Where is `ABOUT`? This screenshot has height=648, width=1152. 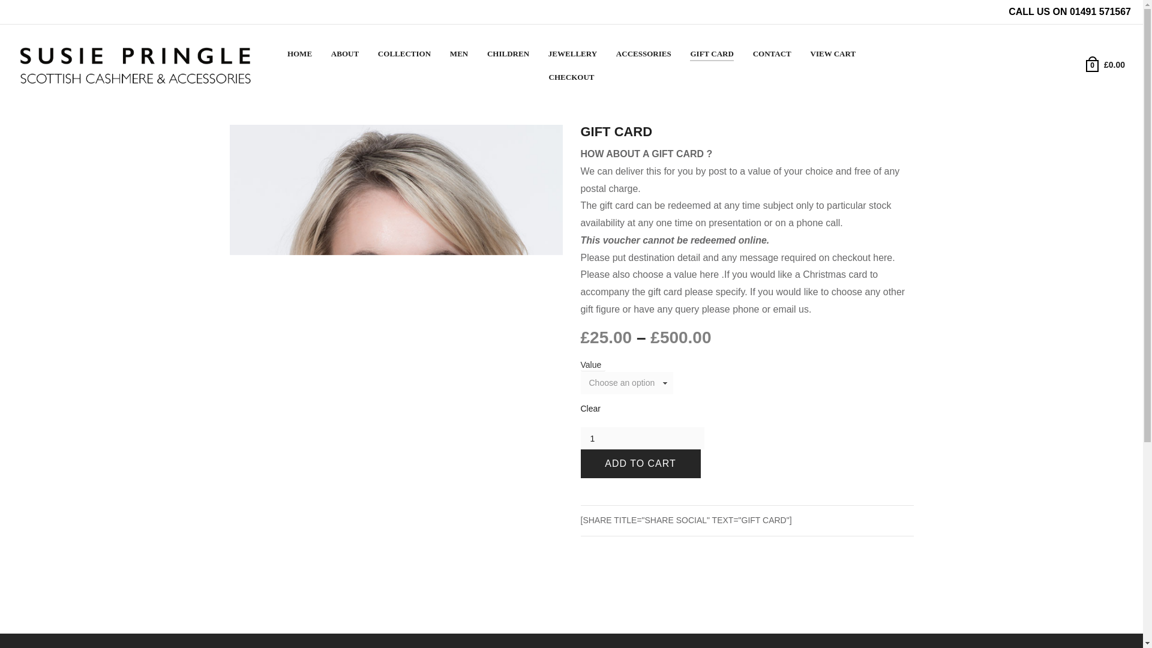
ABOUT is located at coordinates (344, 54).